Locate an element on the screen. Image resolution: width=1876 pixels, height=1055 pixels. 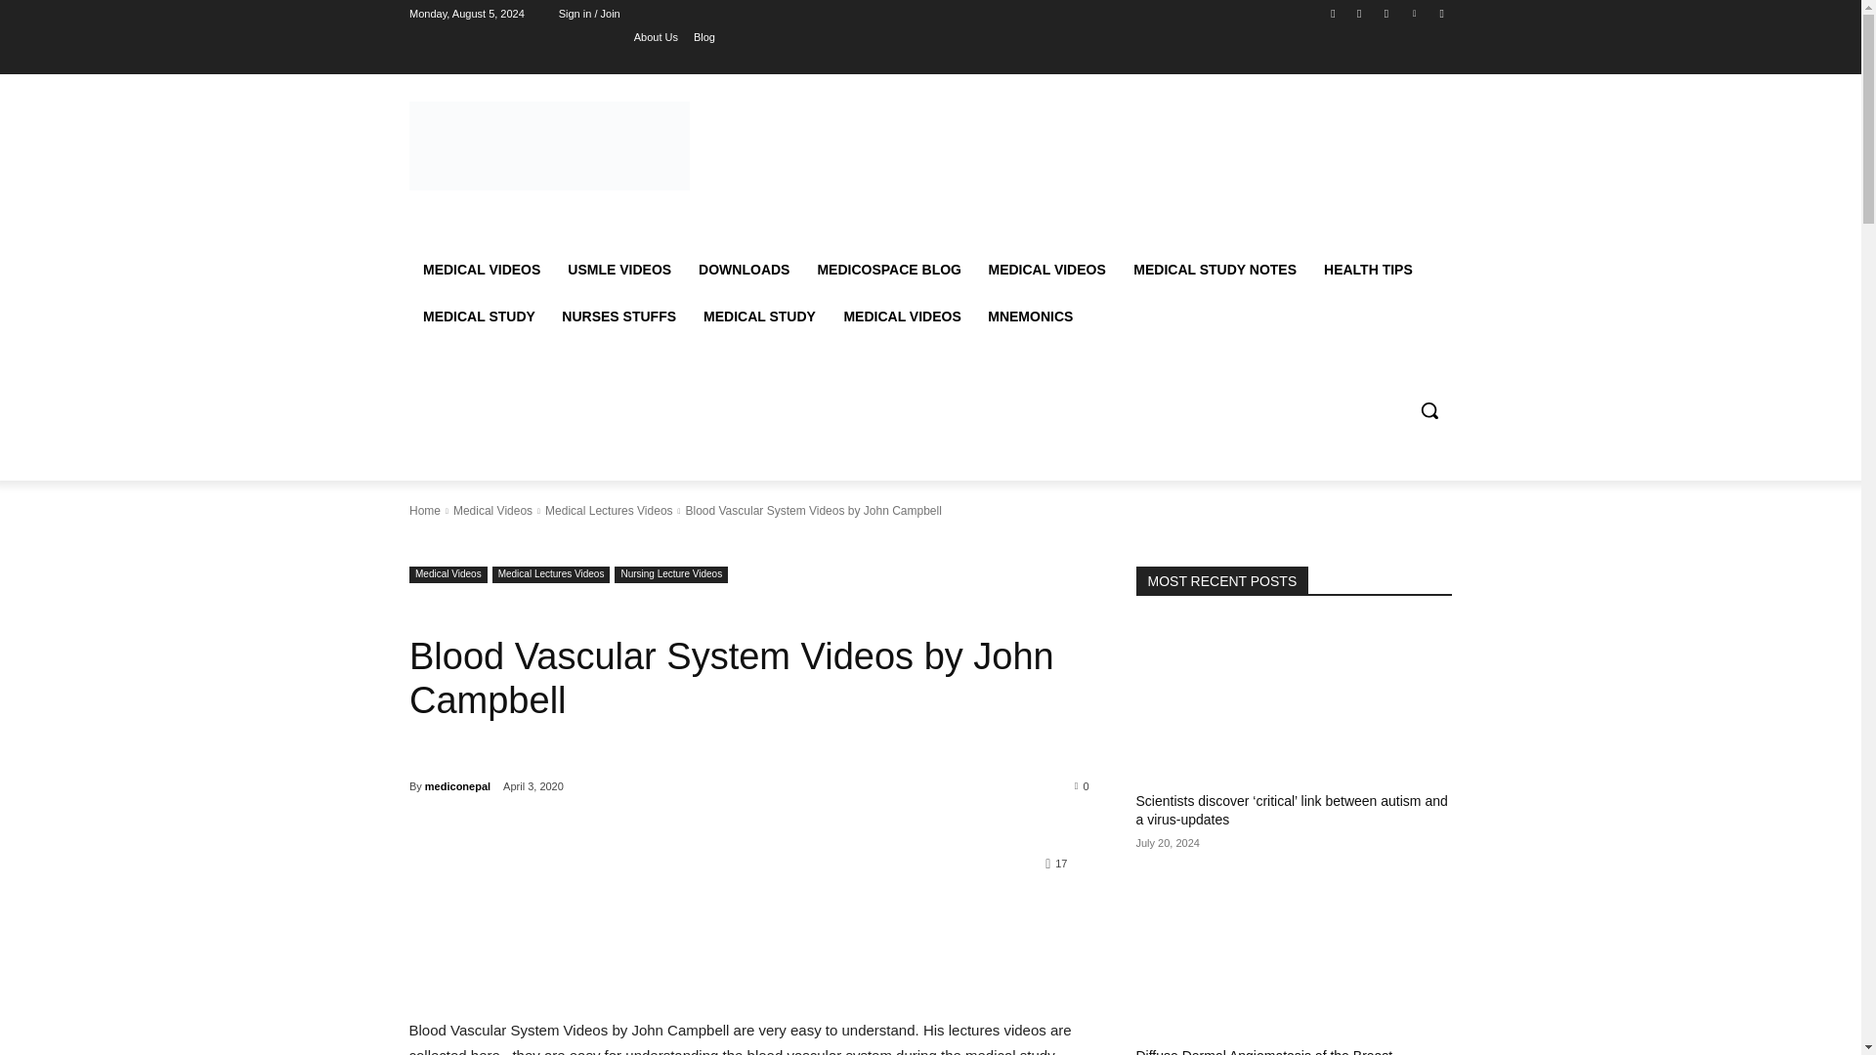
Medical Videos is located at coordinates (448, 574).